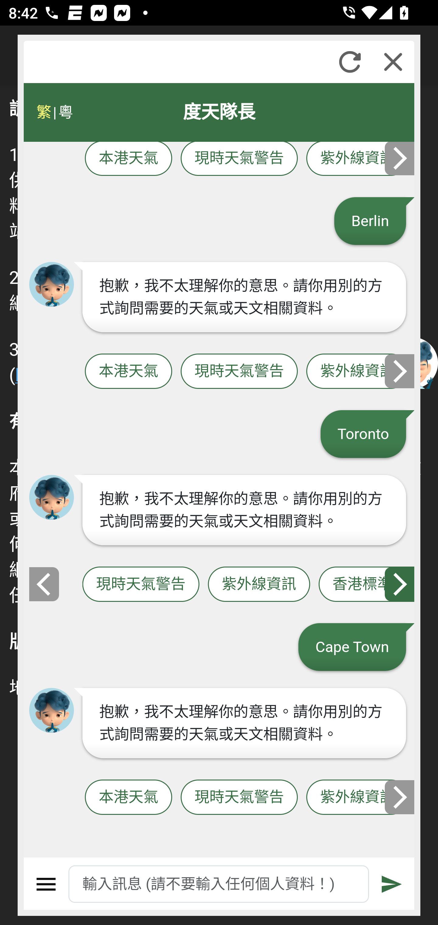  Describe the element at coordinates (244, 102) in the screenshot. I see `二零二四年二月天氣回顧 - 和暖及少雨的二月` at that location.